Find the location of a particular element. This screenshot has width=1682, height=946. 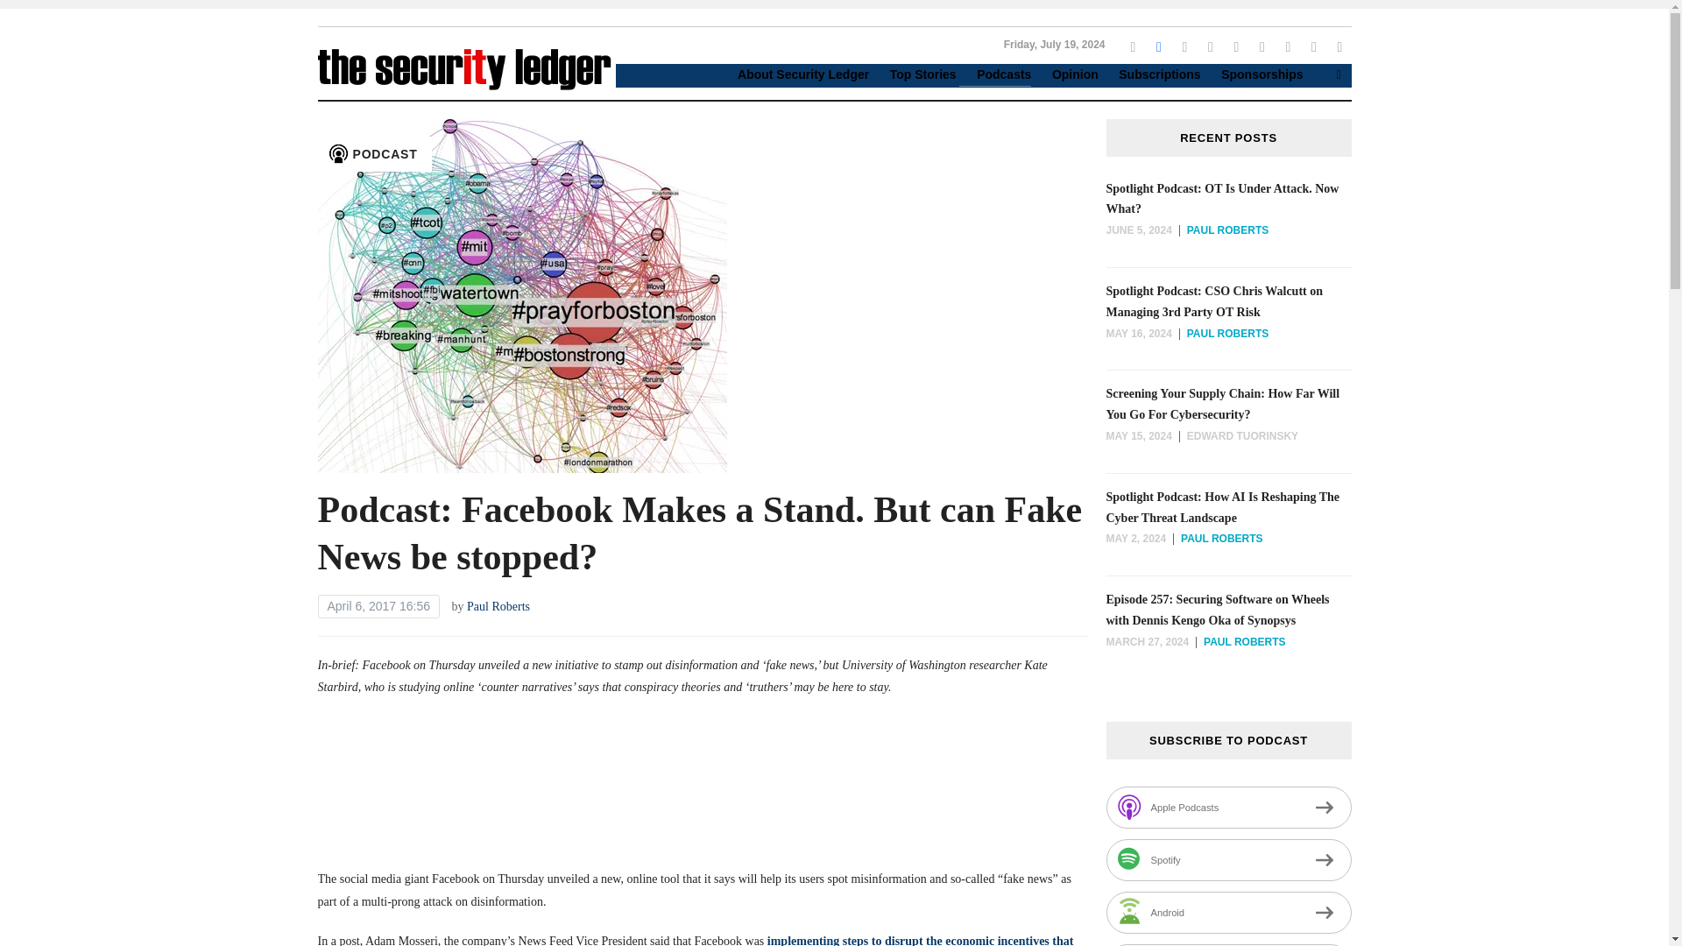

Default Label is located at coordinates (1314, 46).